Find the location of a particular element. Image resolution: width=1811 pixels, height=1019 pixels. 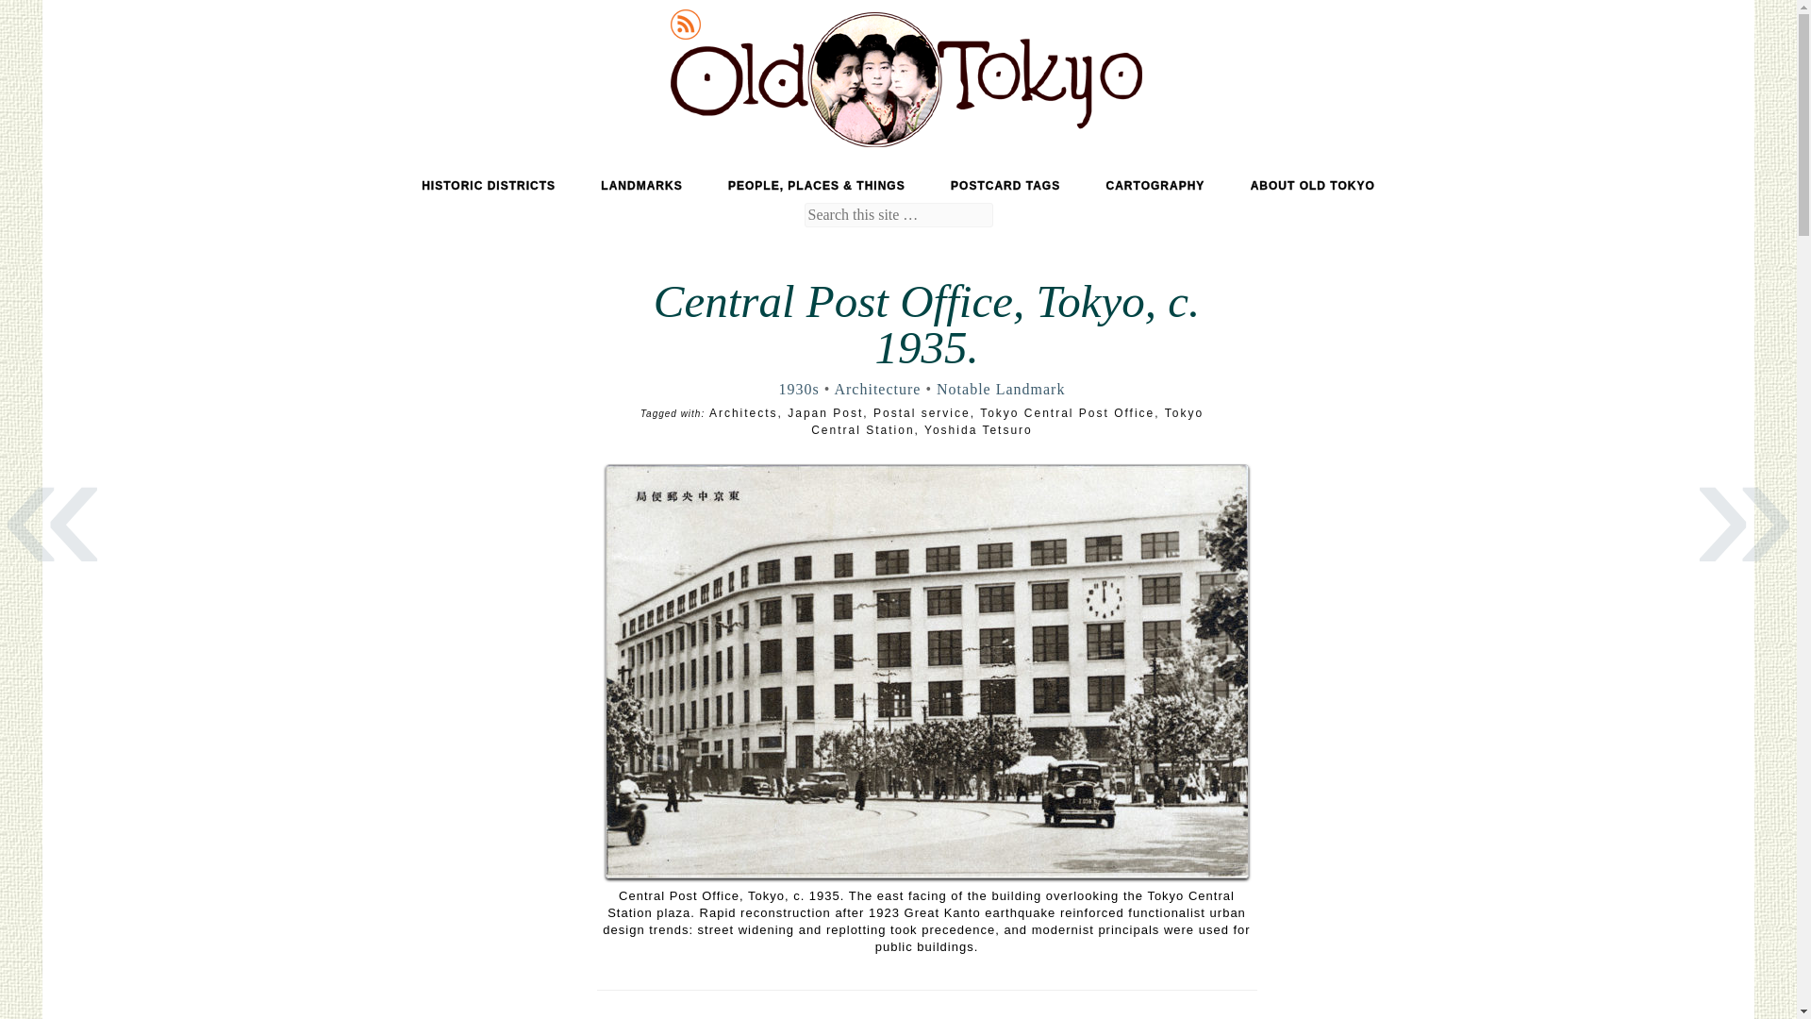

Japan Post is located at coordinates (825, 412).